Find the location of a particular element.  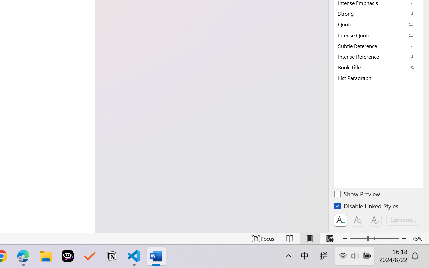

Zoom 75% is located at coordinates (419, 239).